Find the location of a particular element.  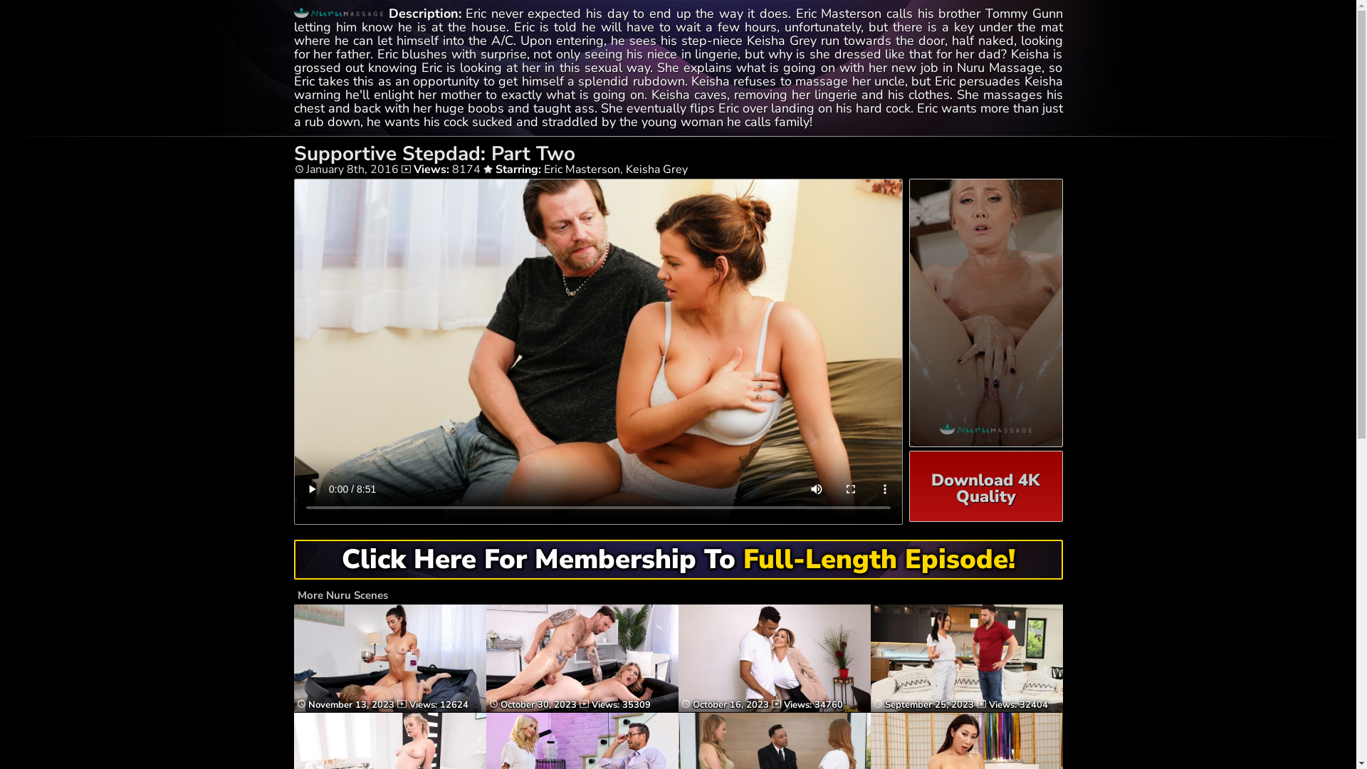

Click Here For Membership To Full-Length Episode! is located at coordinates (678, 560).